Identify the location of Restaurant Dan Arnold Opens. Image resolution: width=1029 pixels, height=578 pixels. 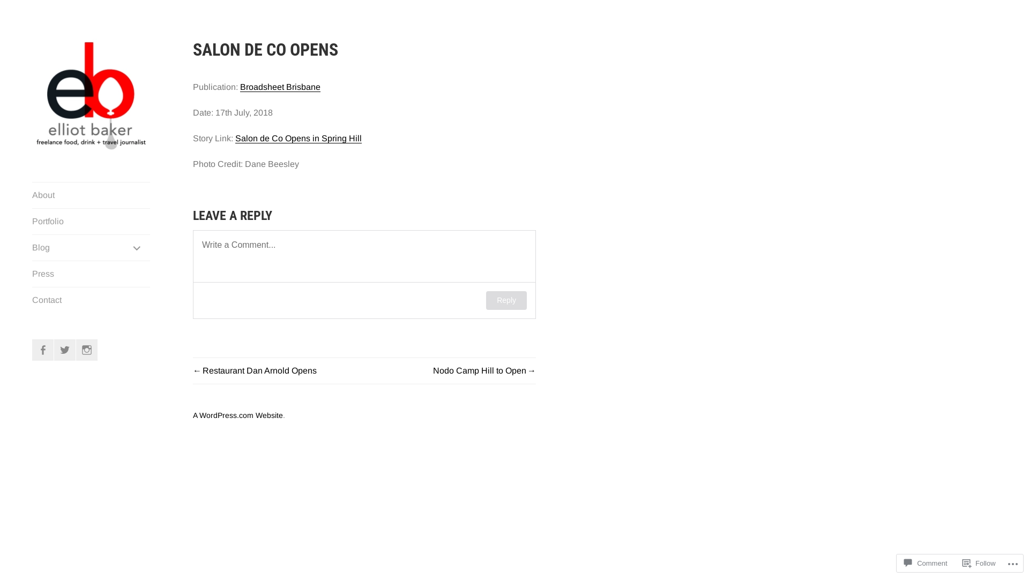
(255, 370).